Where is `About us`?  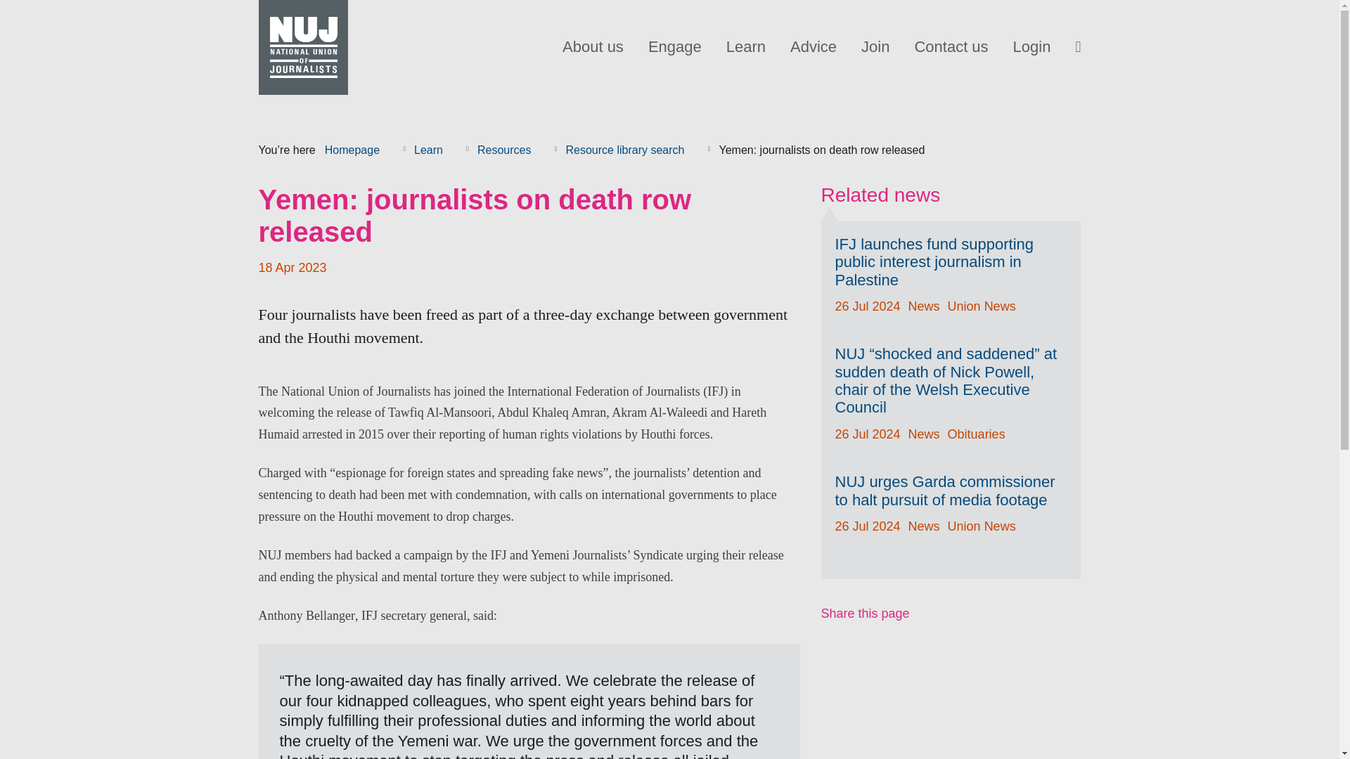 About us is located at coordinates (593, 46).